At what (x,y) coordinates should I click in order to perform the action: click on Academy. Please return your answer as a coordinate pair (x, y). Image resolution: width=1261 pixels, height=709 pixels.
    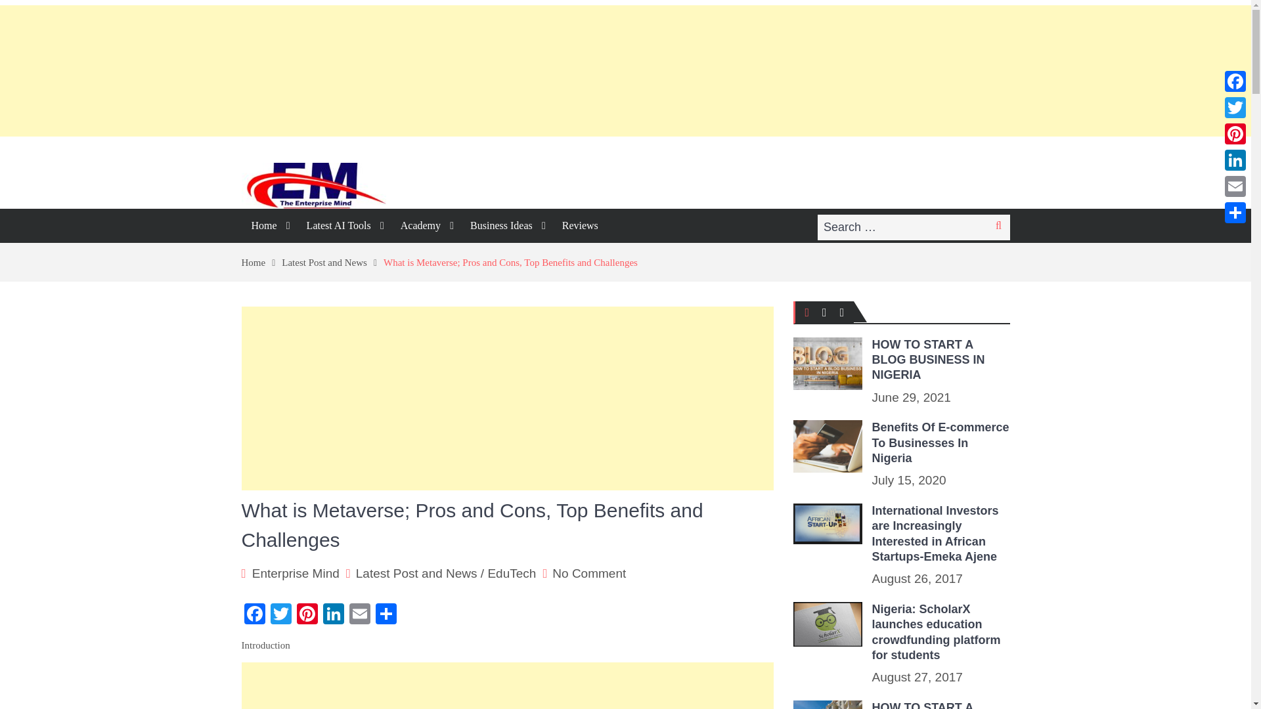
    Looking at the image, I should click on (426, 226).